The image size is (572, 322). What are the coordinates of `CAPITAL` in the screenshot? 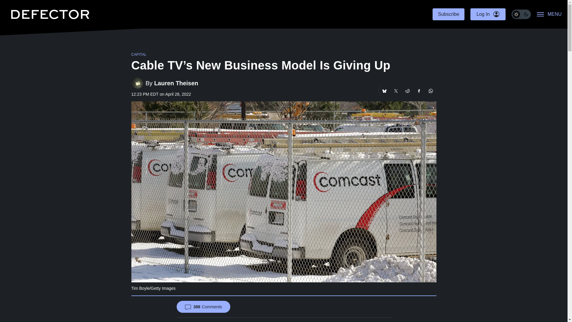 It's located at (139, 55).